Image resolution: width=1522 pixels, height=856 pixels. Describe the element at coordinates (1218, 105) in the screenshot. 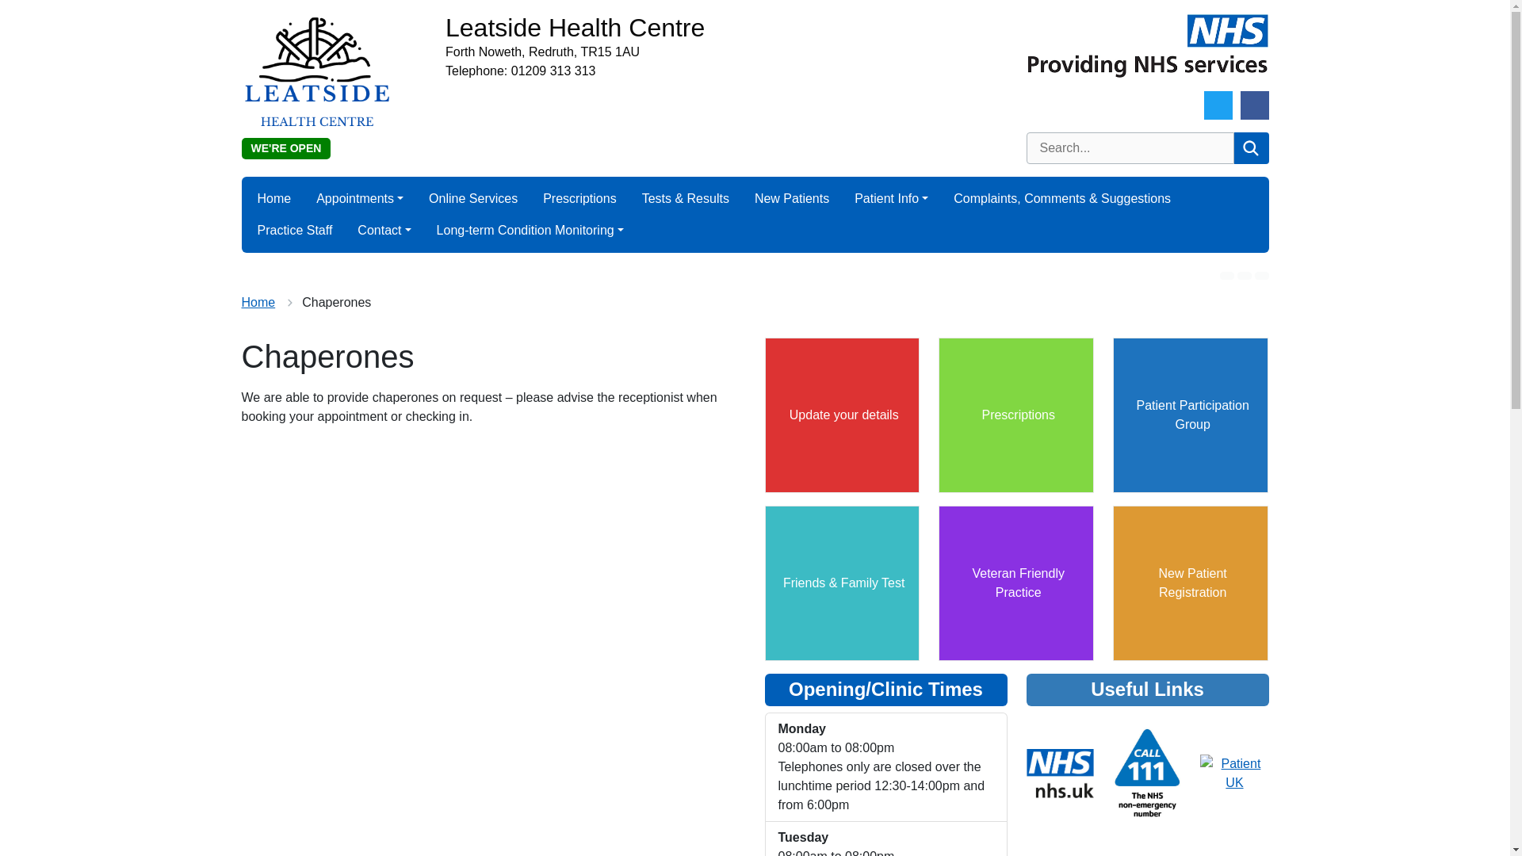

I see `Twitter Link` at that location.